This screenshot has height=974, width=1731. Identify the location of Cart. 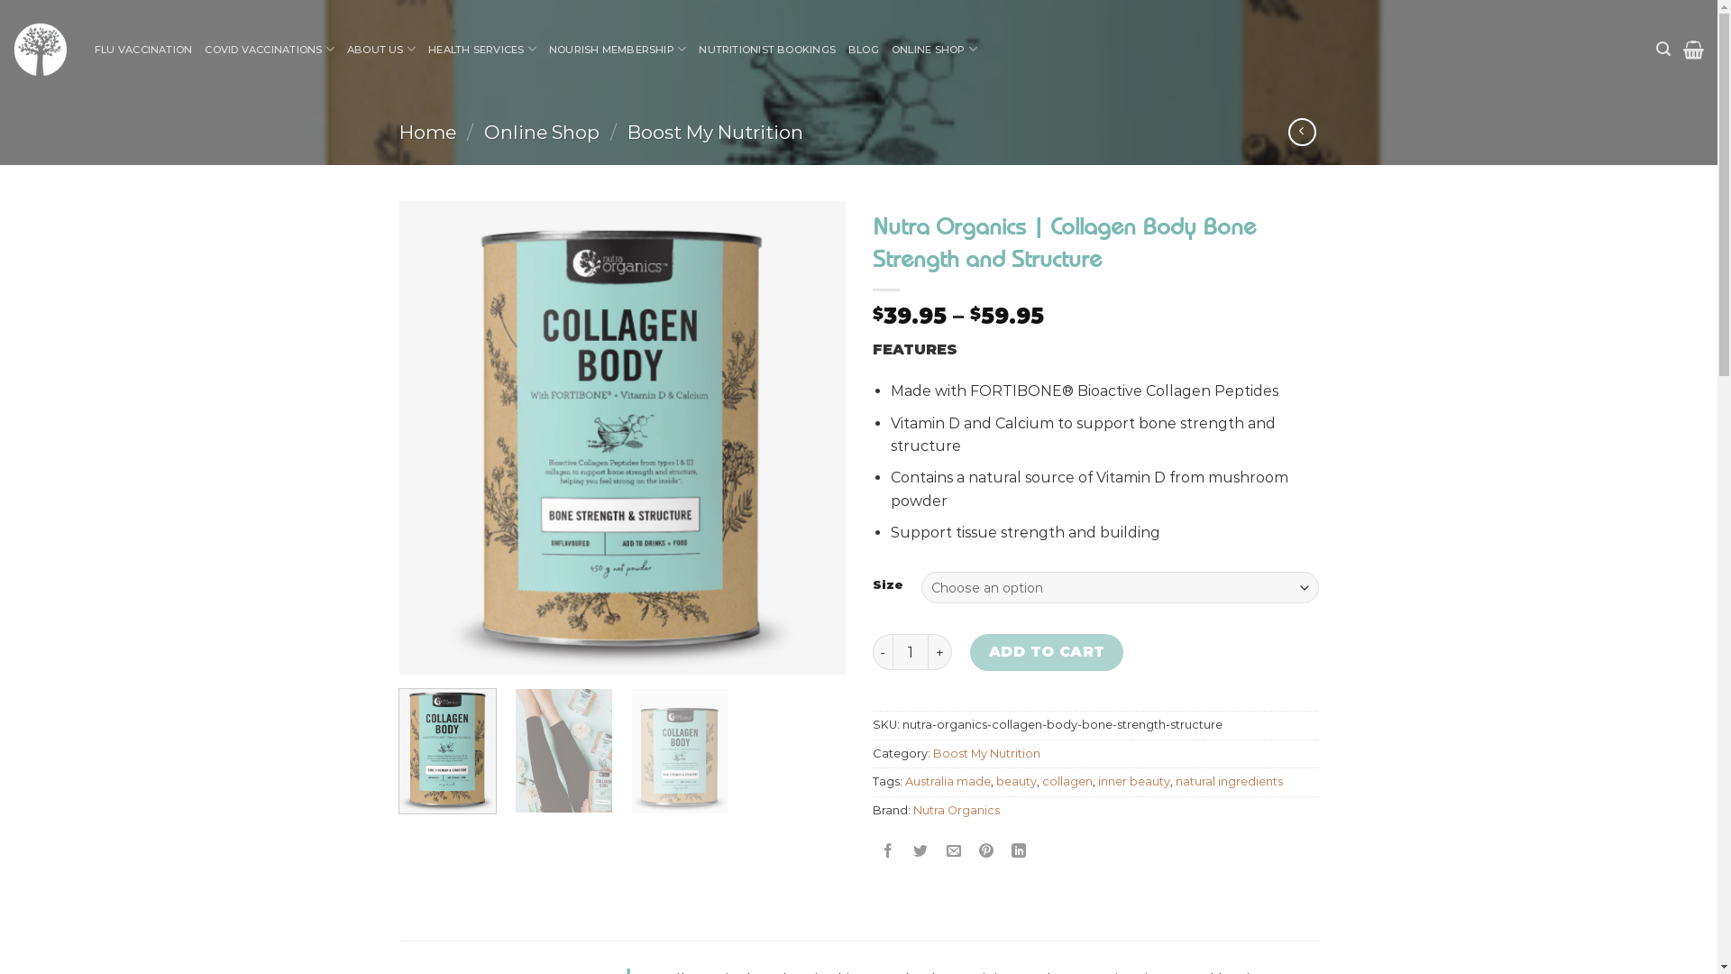
(1693, 50).